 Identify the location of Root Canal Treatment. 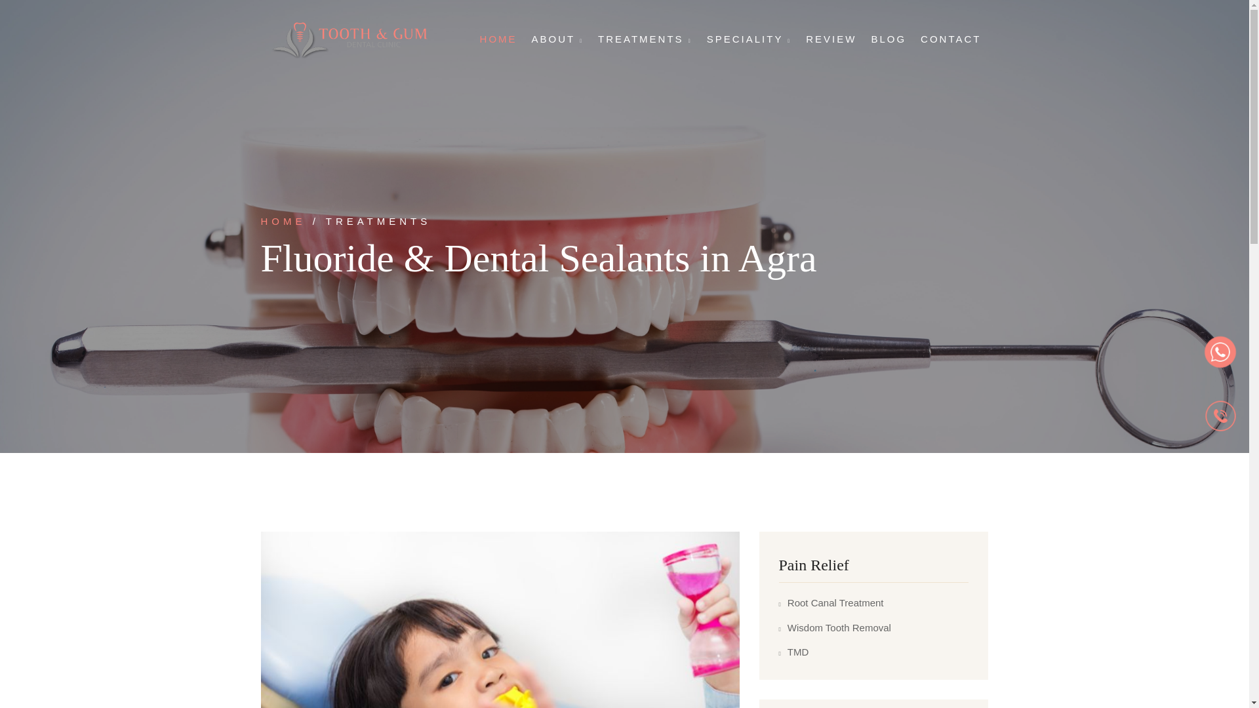
(831, 603).